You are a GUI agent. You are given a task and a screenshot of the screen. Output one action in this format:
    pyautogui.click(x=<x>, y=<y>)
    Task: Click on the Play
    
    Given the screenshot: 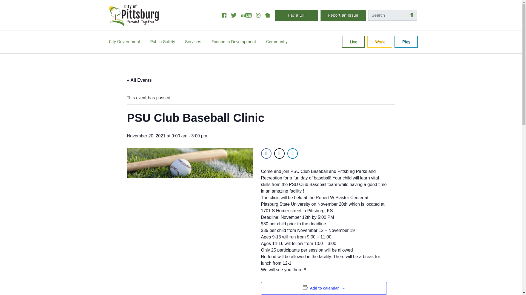 What is the action you would take?
    pyautogui.click(x=406, y=42)
    